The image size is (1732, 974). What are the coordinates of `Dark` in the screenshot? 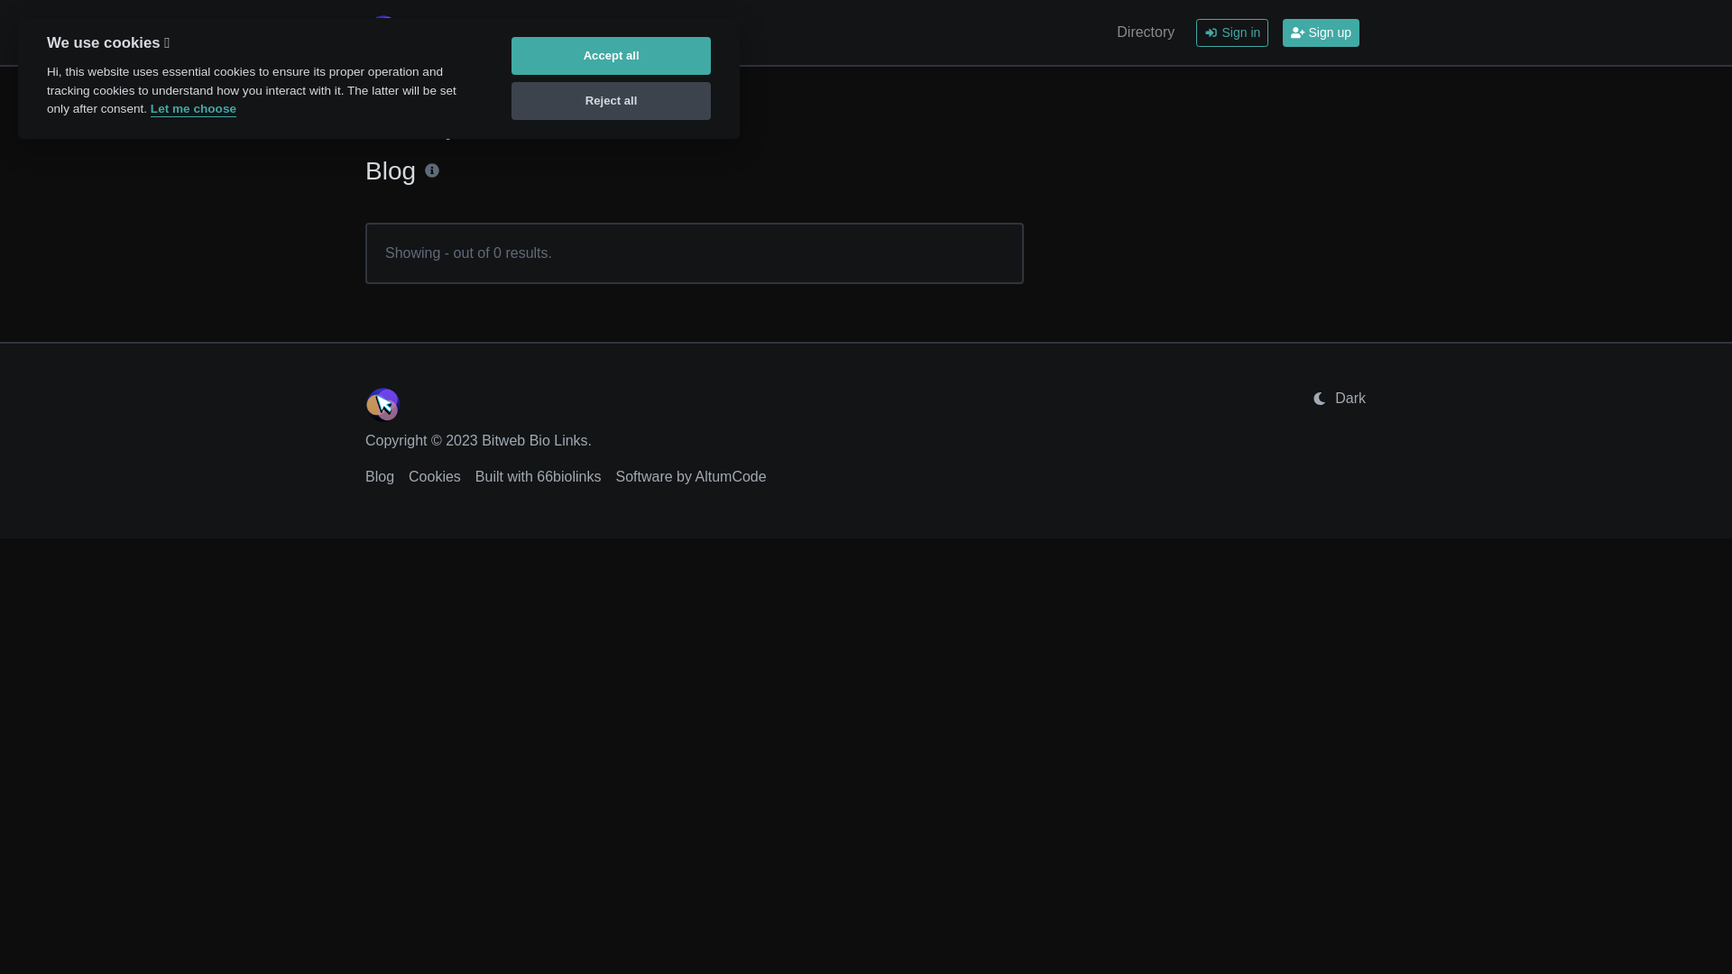 It's located at (1339, 399).